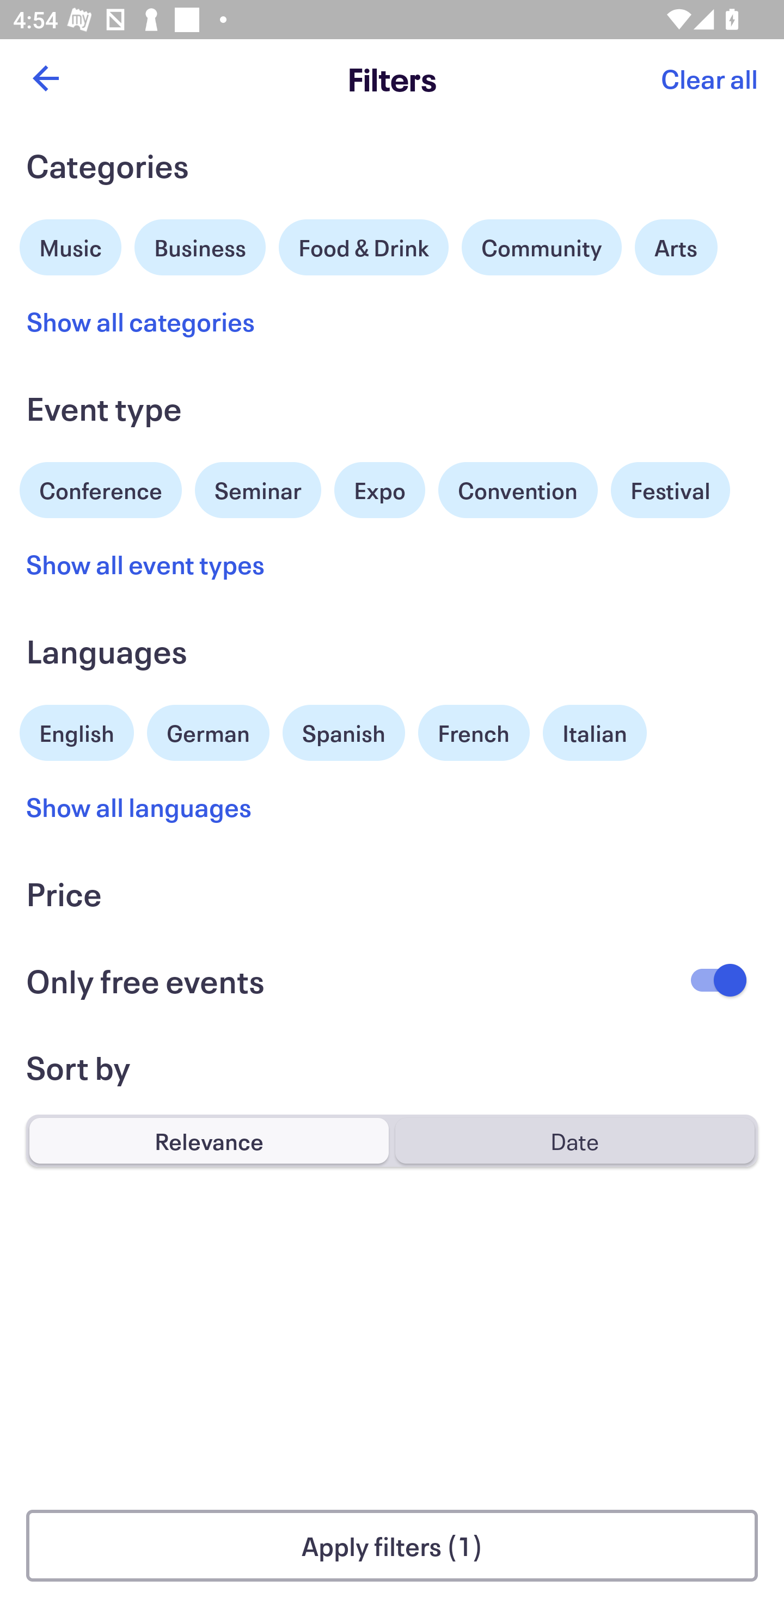  I want to click on Show all event types, so click(146, 564).